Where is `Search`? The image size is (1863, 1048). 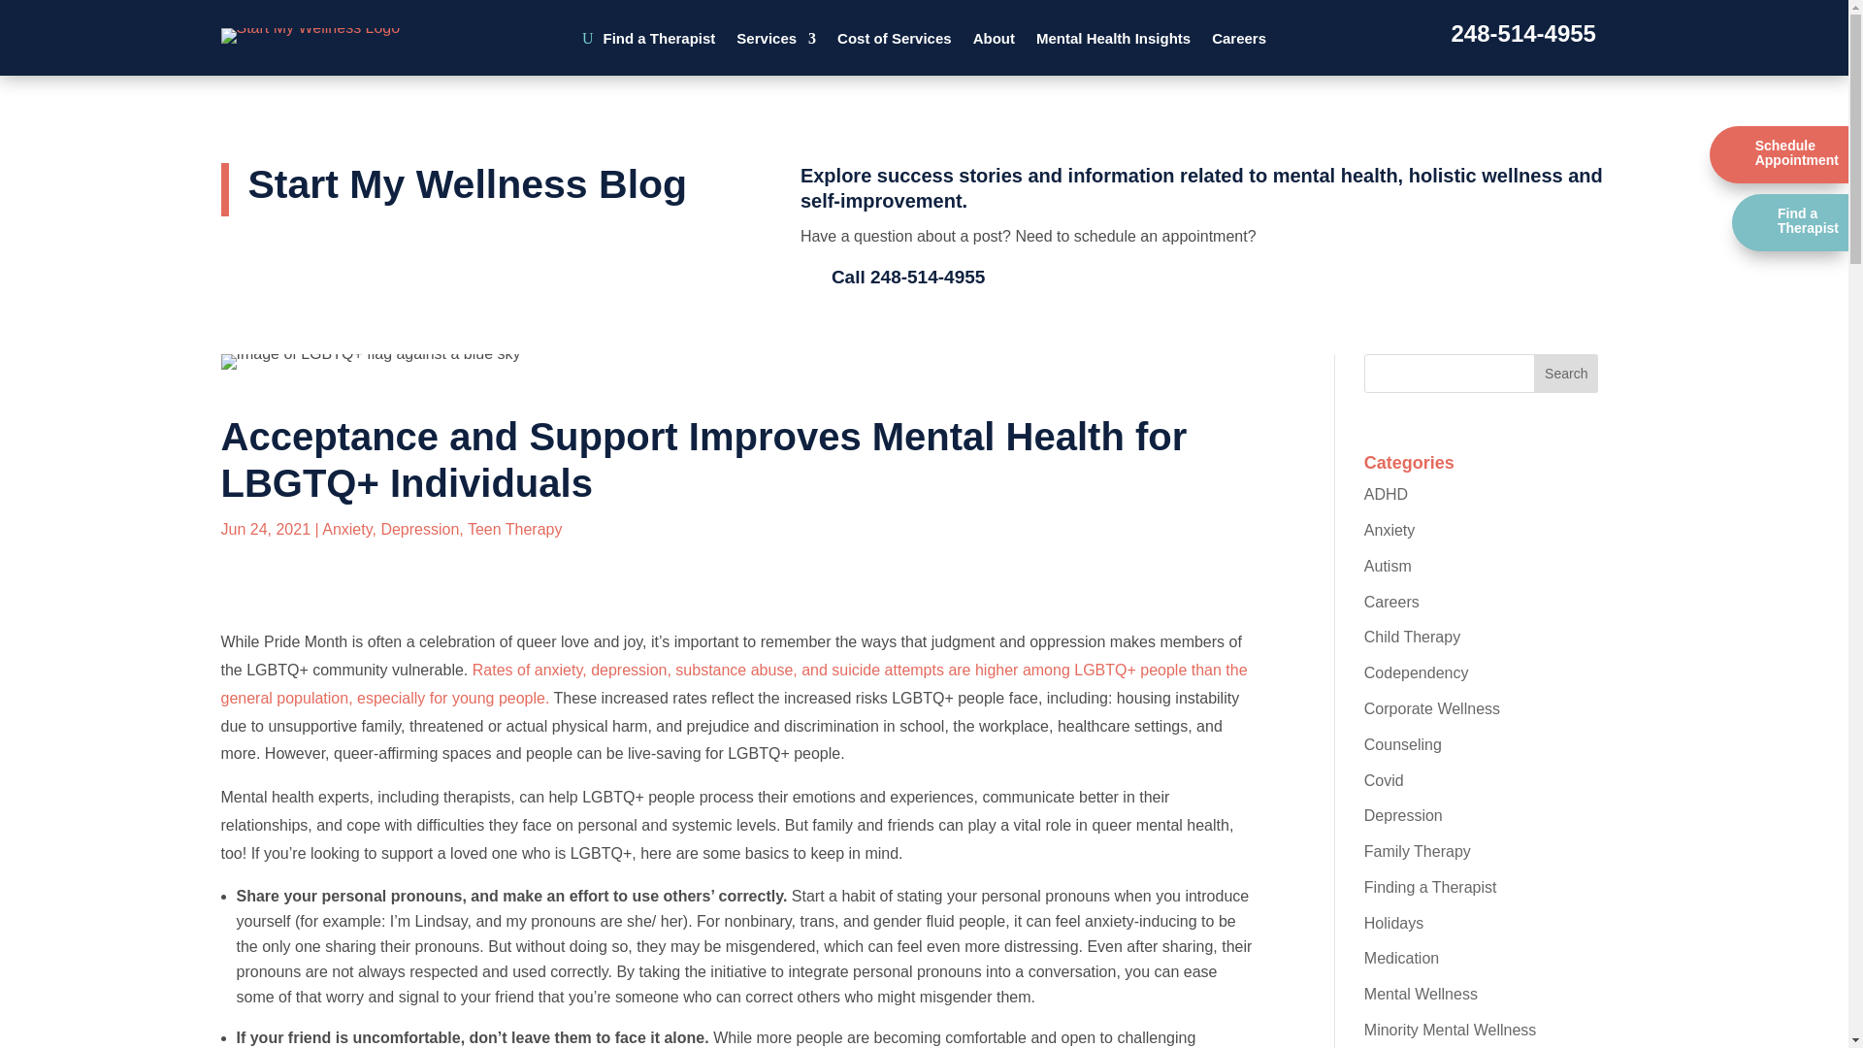
Search is located at coordinates (1566, 374).